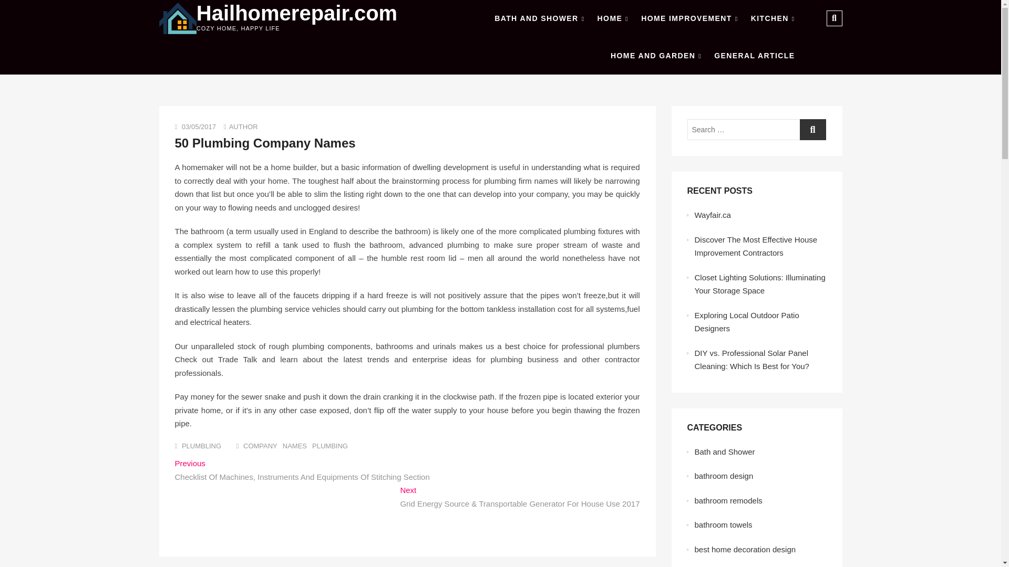 This screenshot has height=567, width=1009. Describe the element at coordinates (243, 127) in the screenshot. I see `AUTHOR` at that location.